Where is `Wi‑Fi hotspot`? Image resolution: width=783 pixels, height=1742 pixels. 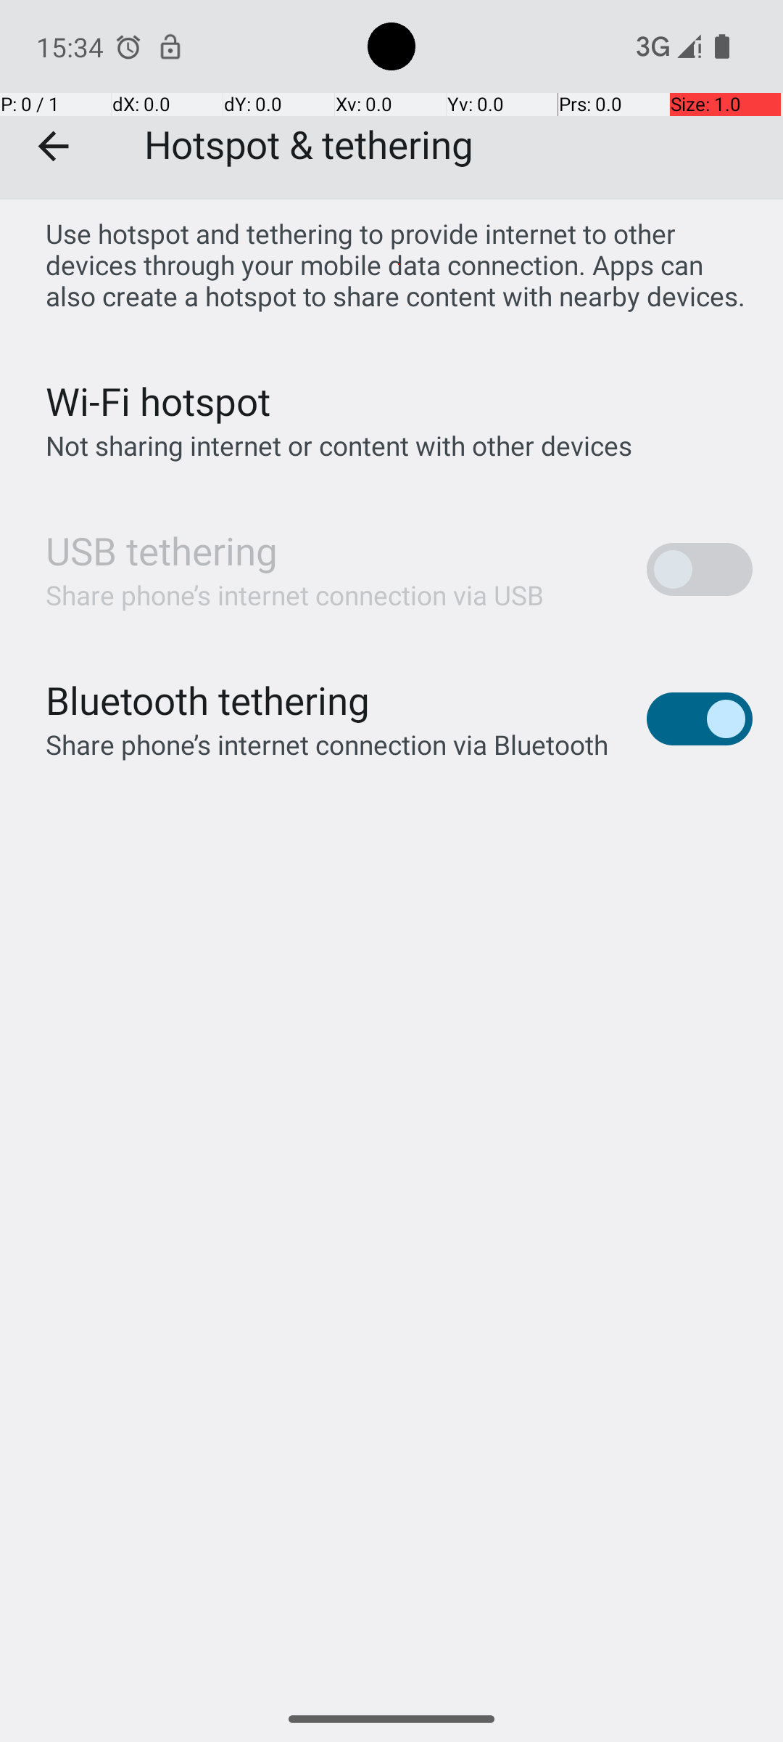 Wi‑Fi hotspot is located at coordinates (158, 401).